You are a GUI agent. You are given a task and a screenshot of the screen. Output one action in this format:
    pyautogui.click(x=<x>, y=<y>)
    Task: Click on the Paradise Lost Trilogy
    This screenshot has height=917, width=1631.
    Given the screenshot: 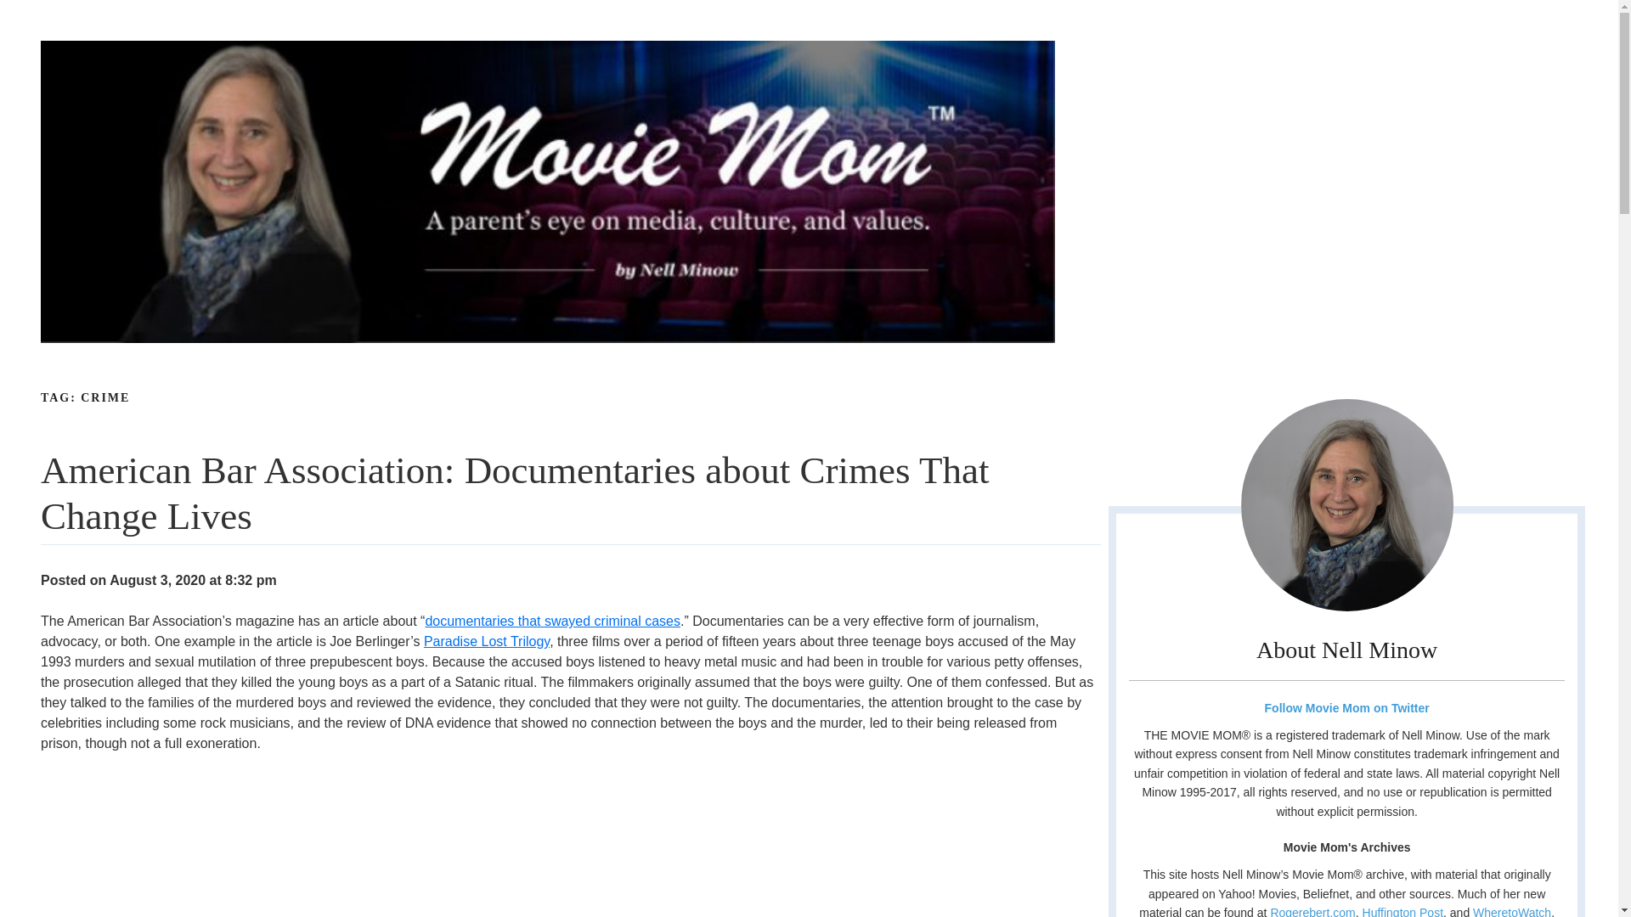 What is the action you would take?
    pyautogui.click(x=487, y=641)
    